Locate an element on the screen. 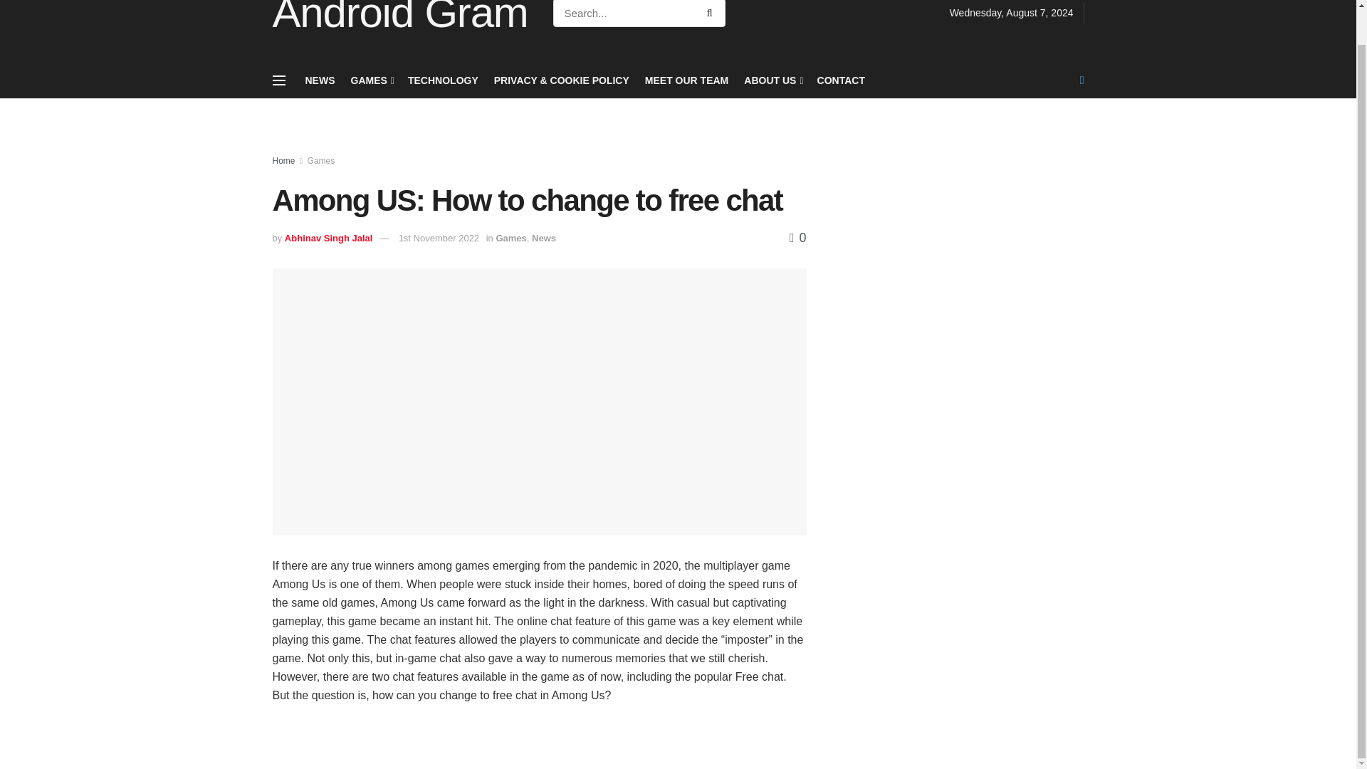 This screenshot has height=769, width=1367. TECHNOLOGY is located at coordinates (443, 80).